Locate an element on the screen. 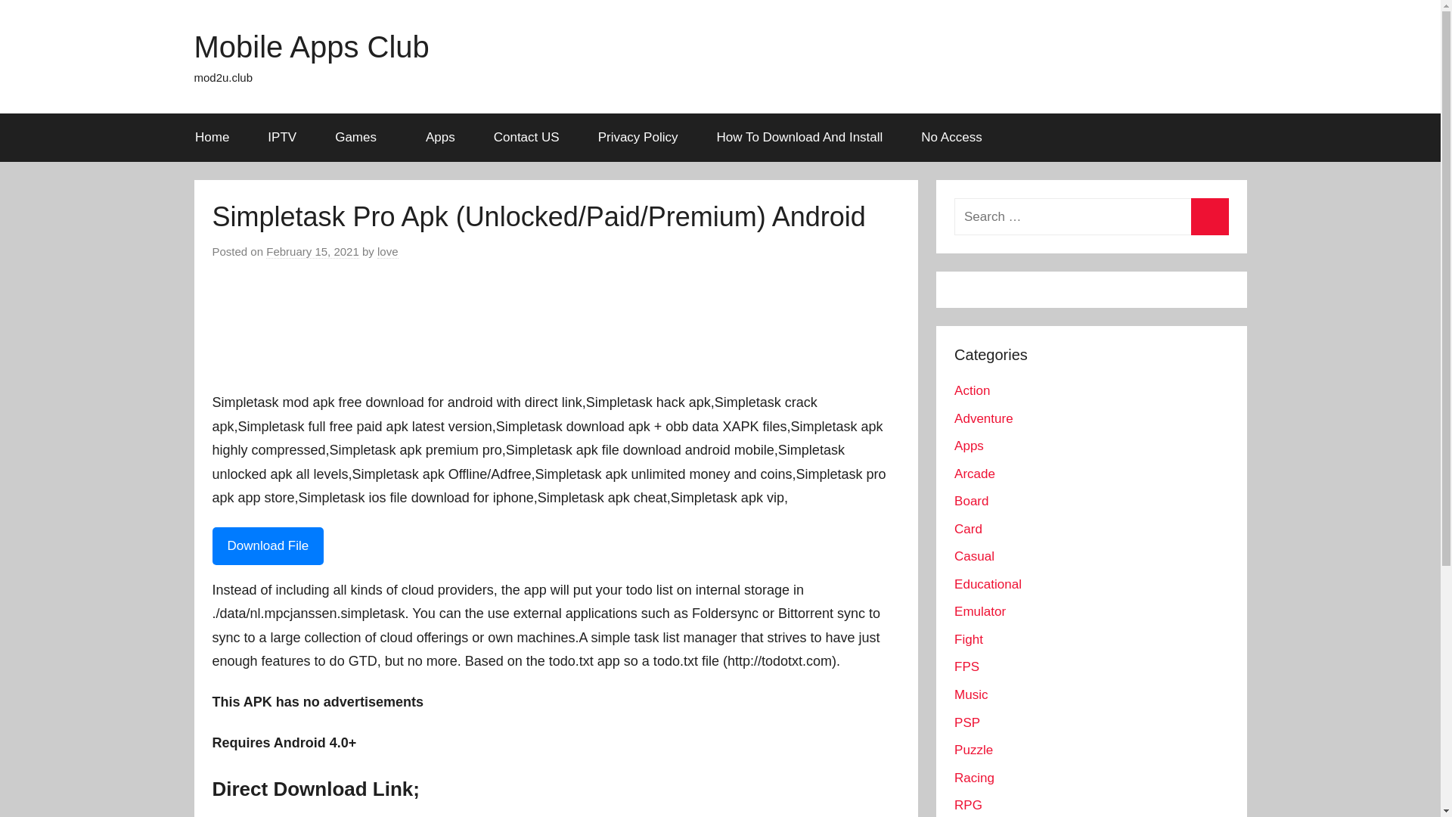  Mobile Apps Club is located at coordinates (310, 47).